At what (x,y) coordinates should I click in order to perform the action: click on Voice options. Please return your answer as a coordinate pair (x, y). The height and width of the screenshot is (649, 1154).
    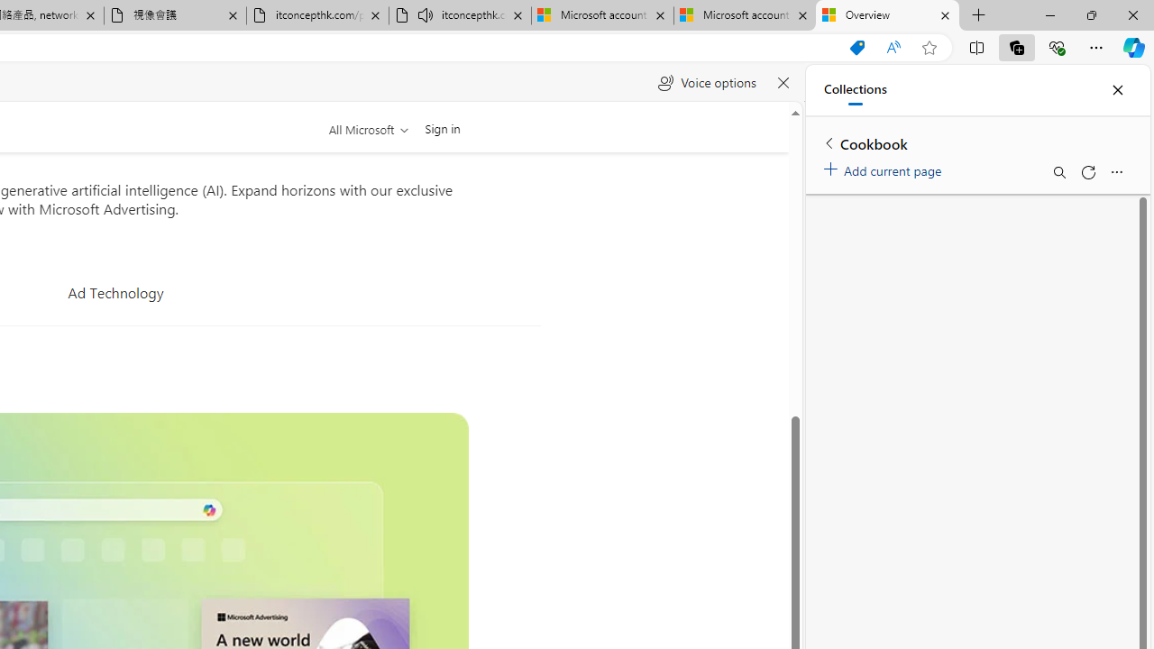
    Looking at the image, I should click on (707, 83).